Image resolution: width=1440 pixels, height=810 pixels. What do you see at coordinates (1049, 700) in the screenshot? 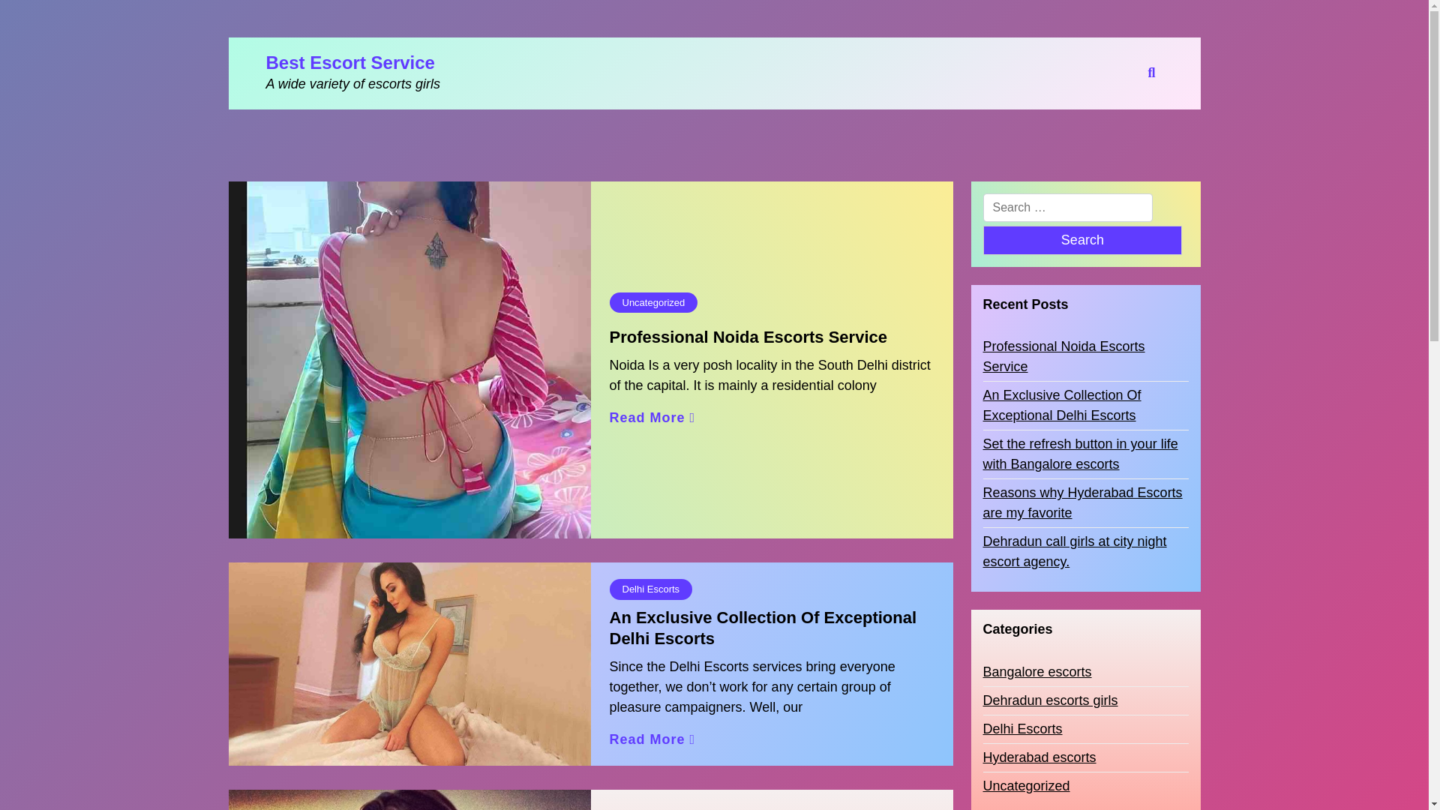
I see `Dehradun escorts girls` at bounding box center [1049, 700].